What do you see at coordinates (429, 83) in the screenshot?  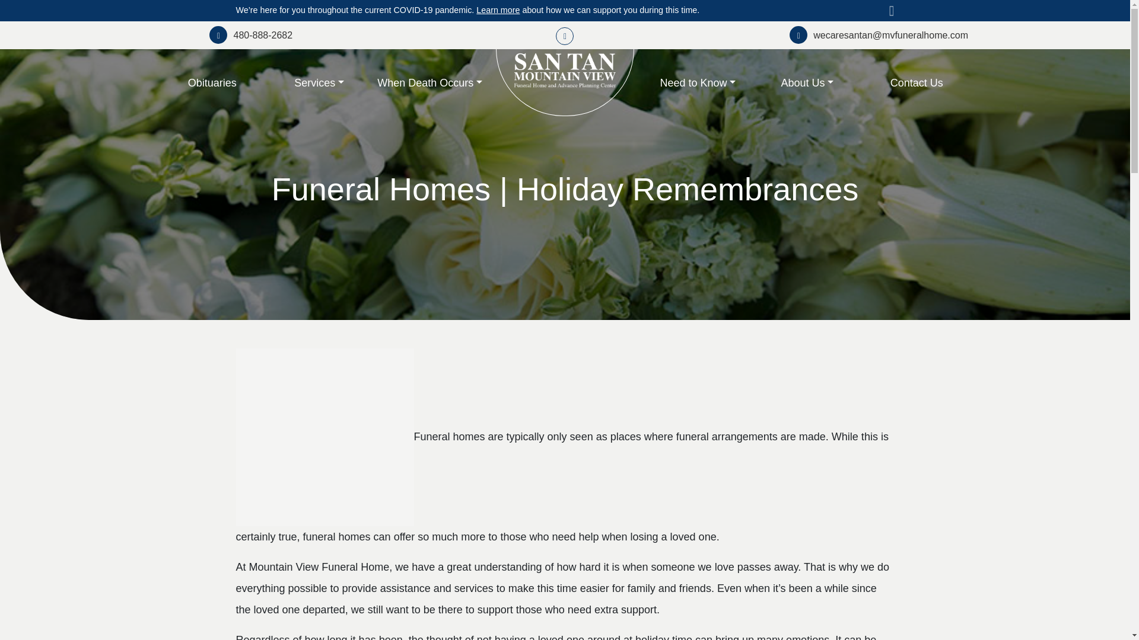 I see `When Death Occurs` at bounding box center [429, 83].